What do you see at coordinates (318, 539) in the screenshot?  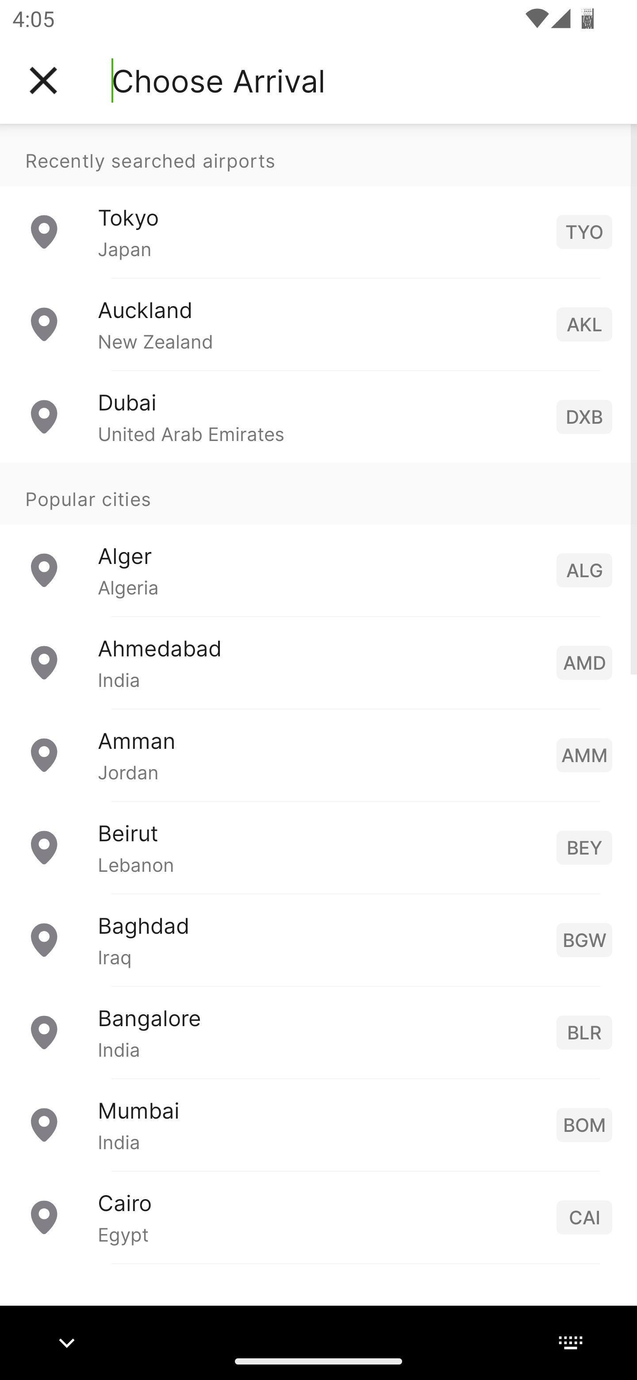 I see `Popular cities Alger Algeria ALG` at bounding box center [318, 539].